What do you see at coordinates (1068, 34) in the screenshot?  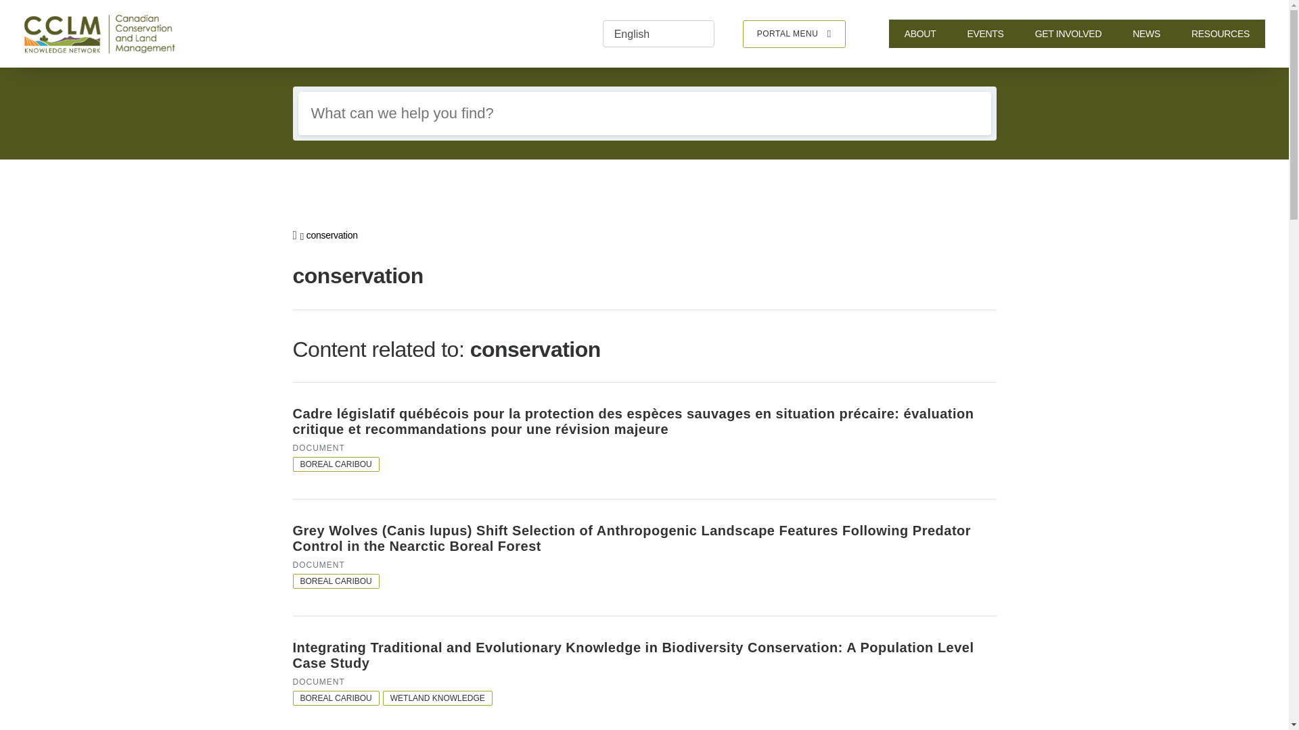 I see `GET INVOLVED` at bounding box center [1068, 34].